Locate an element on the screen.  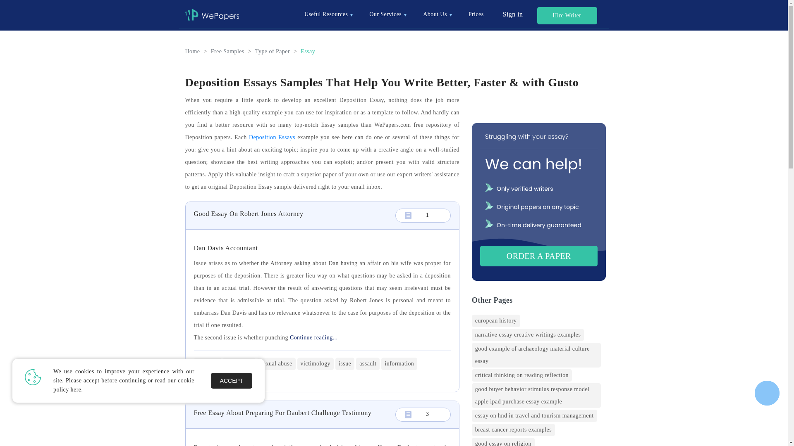
Free Samples is located at coordinates (227, 51).